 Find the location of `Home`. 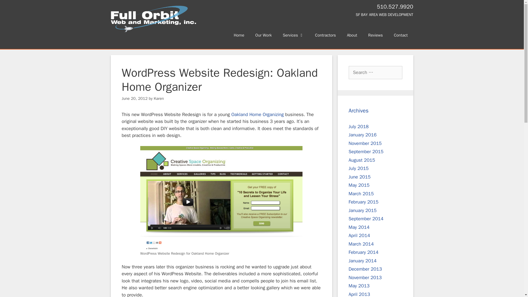

Home is located at coordinates (239, 35).